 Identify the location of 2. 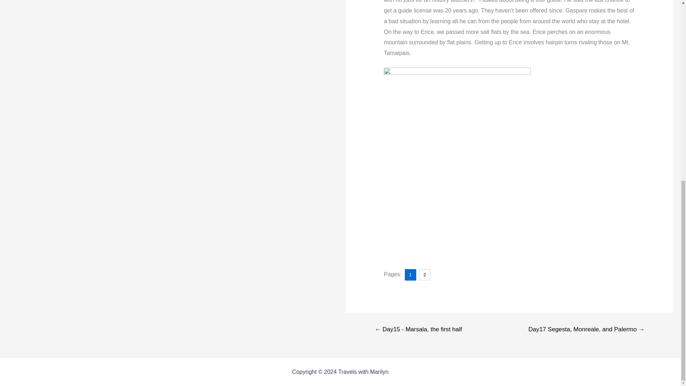
(424, 275).